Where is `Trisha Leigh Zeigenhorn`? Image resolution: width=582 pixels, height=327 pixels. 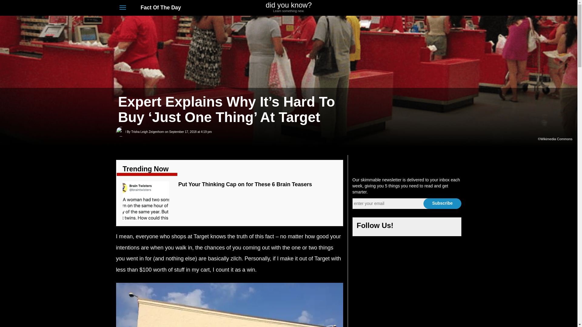 Trisha Leigh Zeigenhorn is located at coordinates (147, 132).